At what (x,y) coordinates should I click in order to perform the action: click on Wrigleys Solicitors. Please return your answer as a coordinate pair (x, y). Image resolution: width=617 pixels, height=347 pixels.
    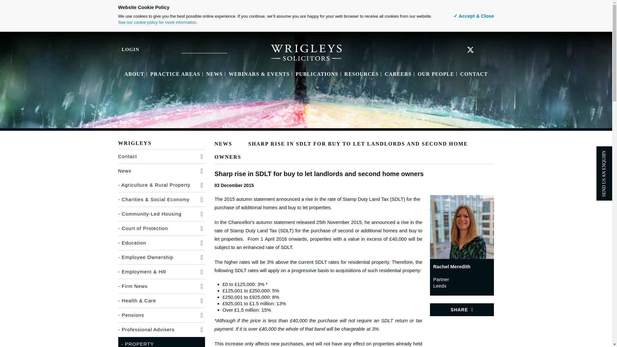
    Looking at the image, I should click on (306, 52).